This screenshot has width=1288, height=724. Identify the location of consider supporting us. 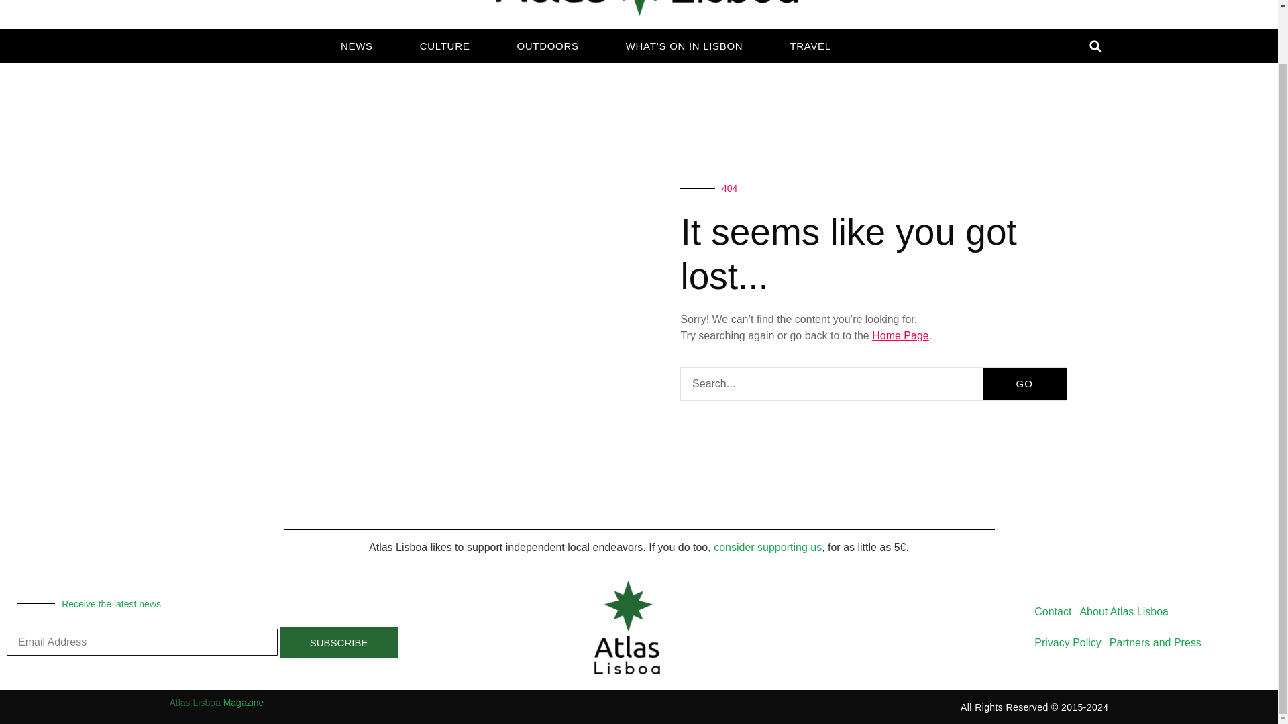
(767, 547).